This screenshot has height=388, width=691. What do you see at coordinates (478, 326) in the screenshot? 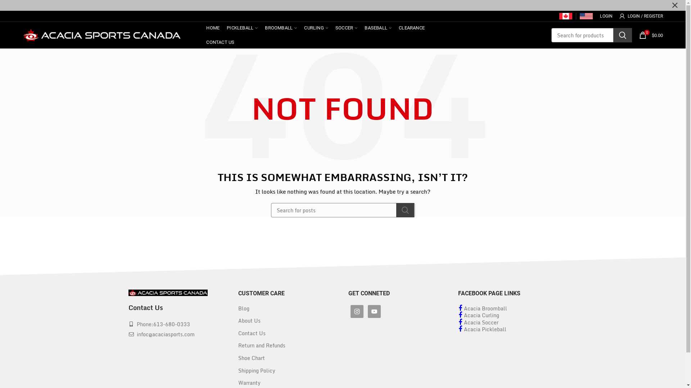
I see `Acacia Soccer` at bounding box center [478, 326].